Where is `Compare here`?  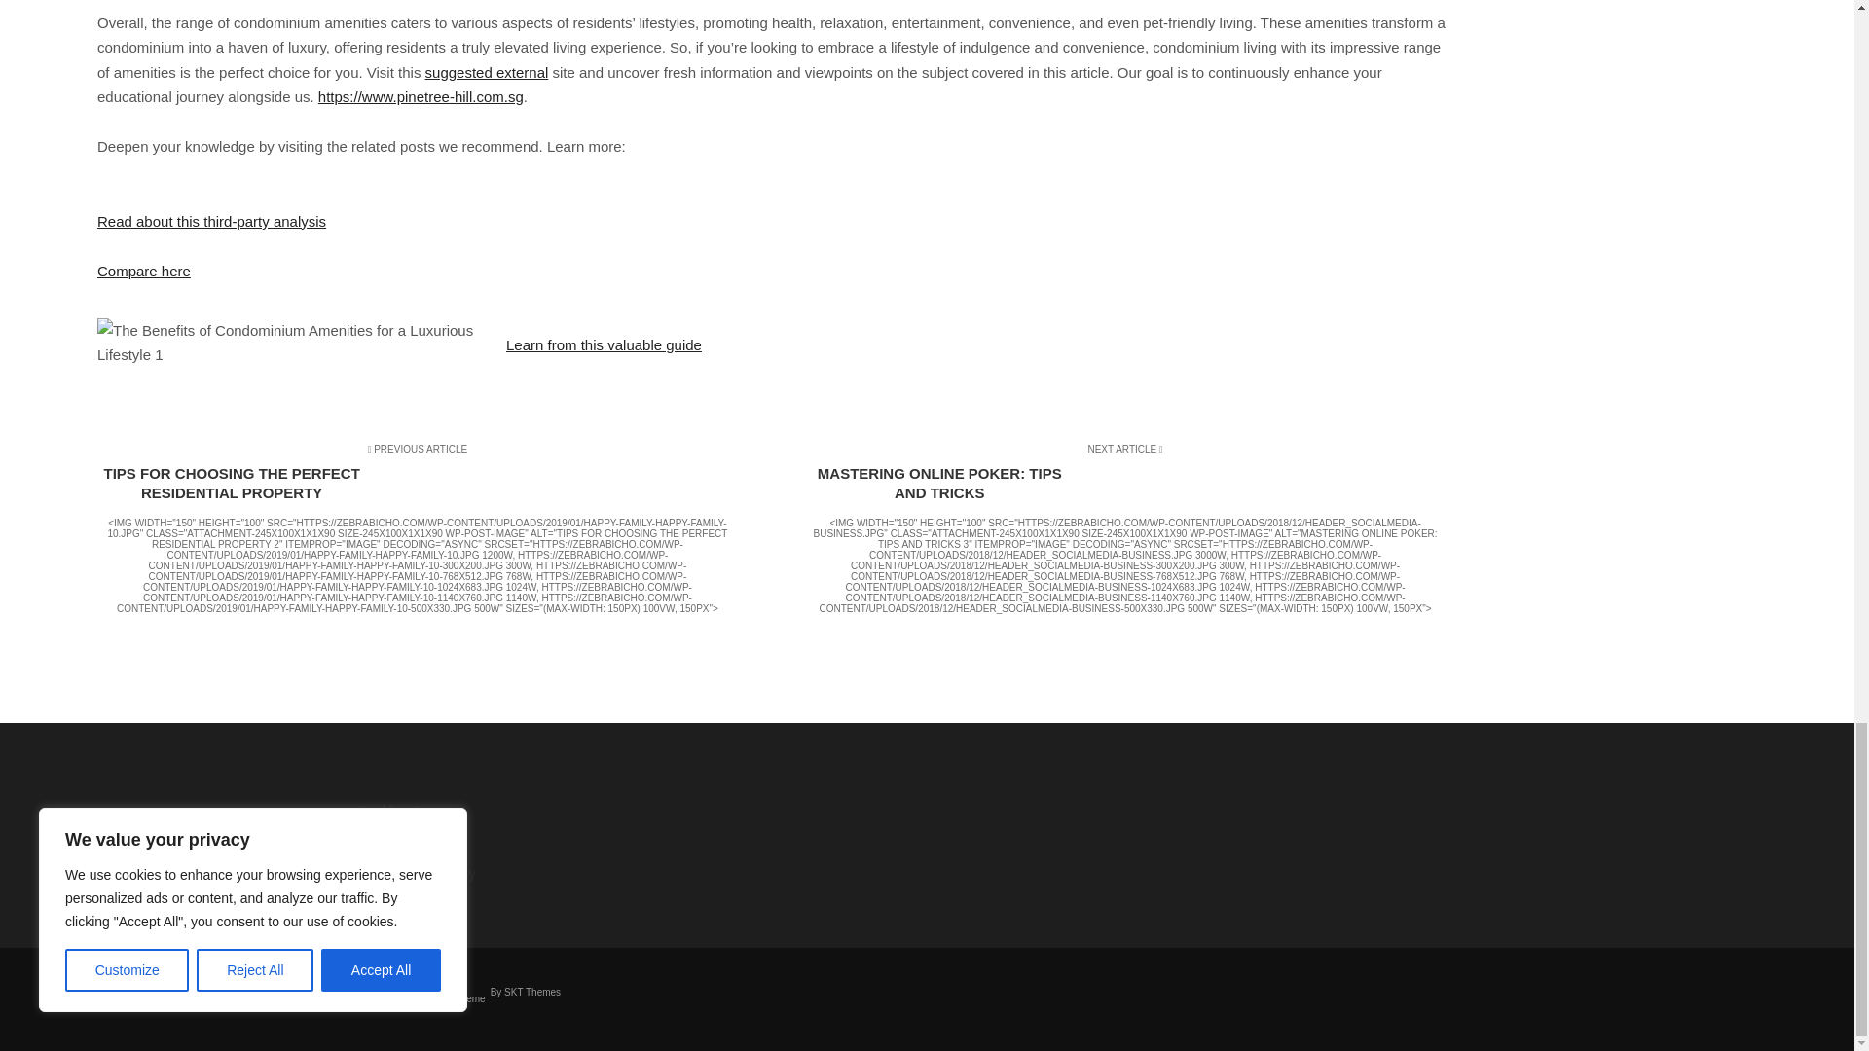 Compare here is located at coordinates (143, 271).